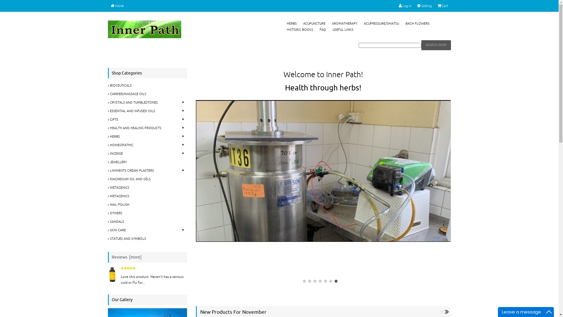  What do you see at coordinates (381, 23) in the screenshot?
I see `ACUPRESSURE/SHIATSU` at bounding box center [381, 23].